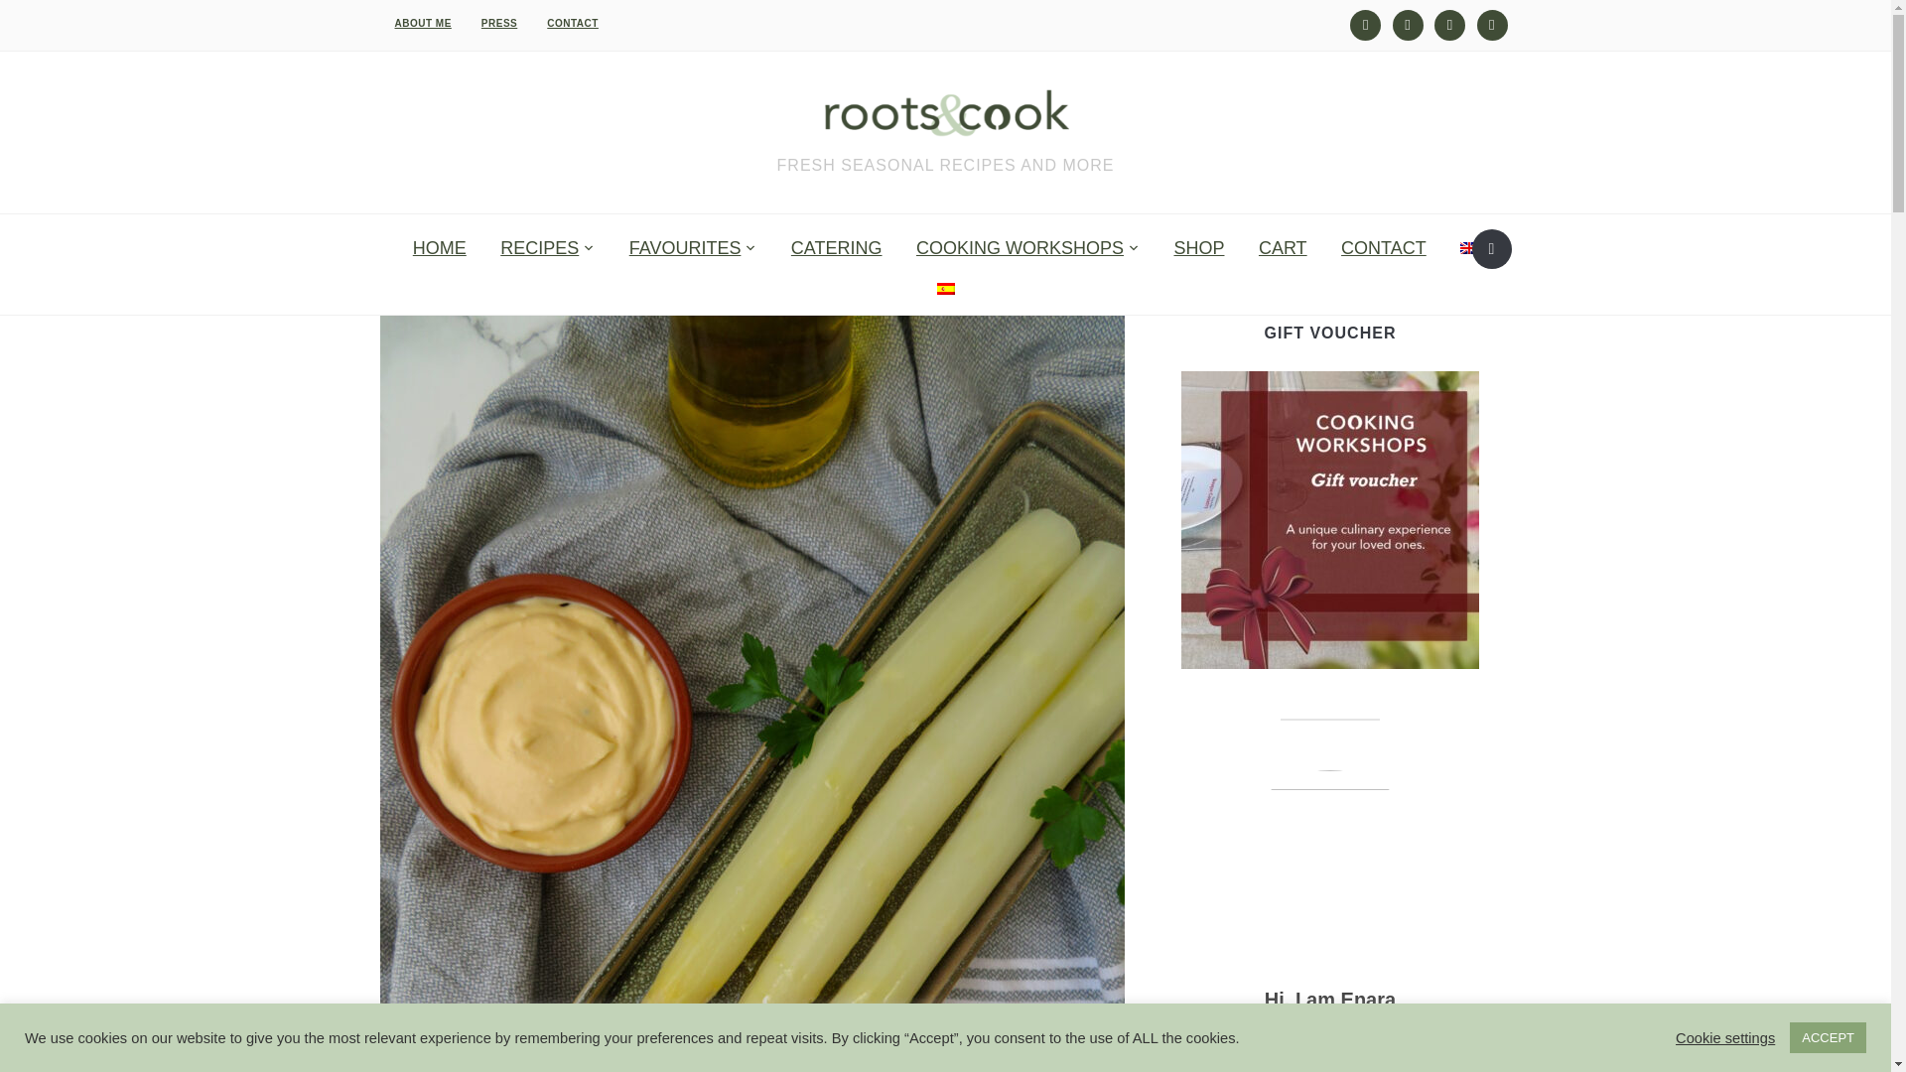  Describe the element at coordinates (1408, 24) in the screenshot. I see `Youtube` at that location.